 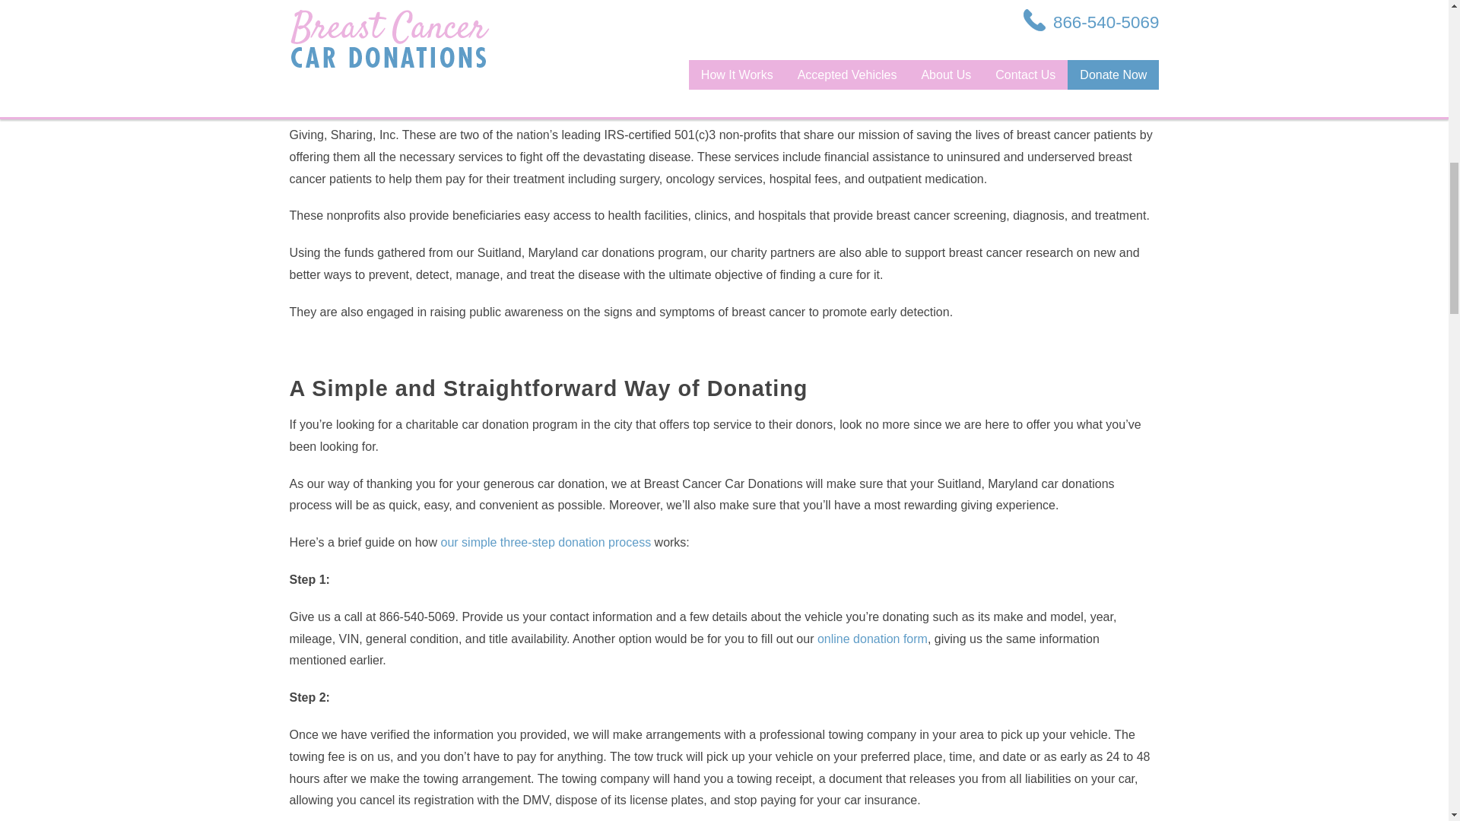 I want to click on Breast Cancer Car Donations, so click(x=456, y=53).